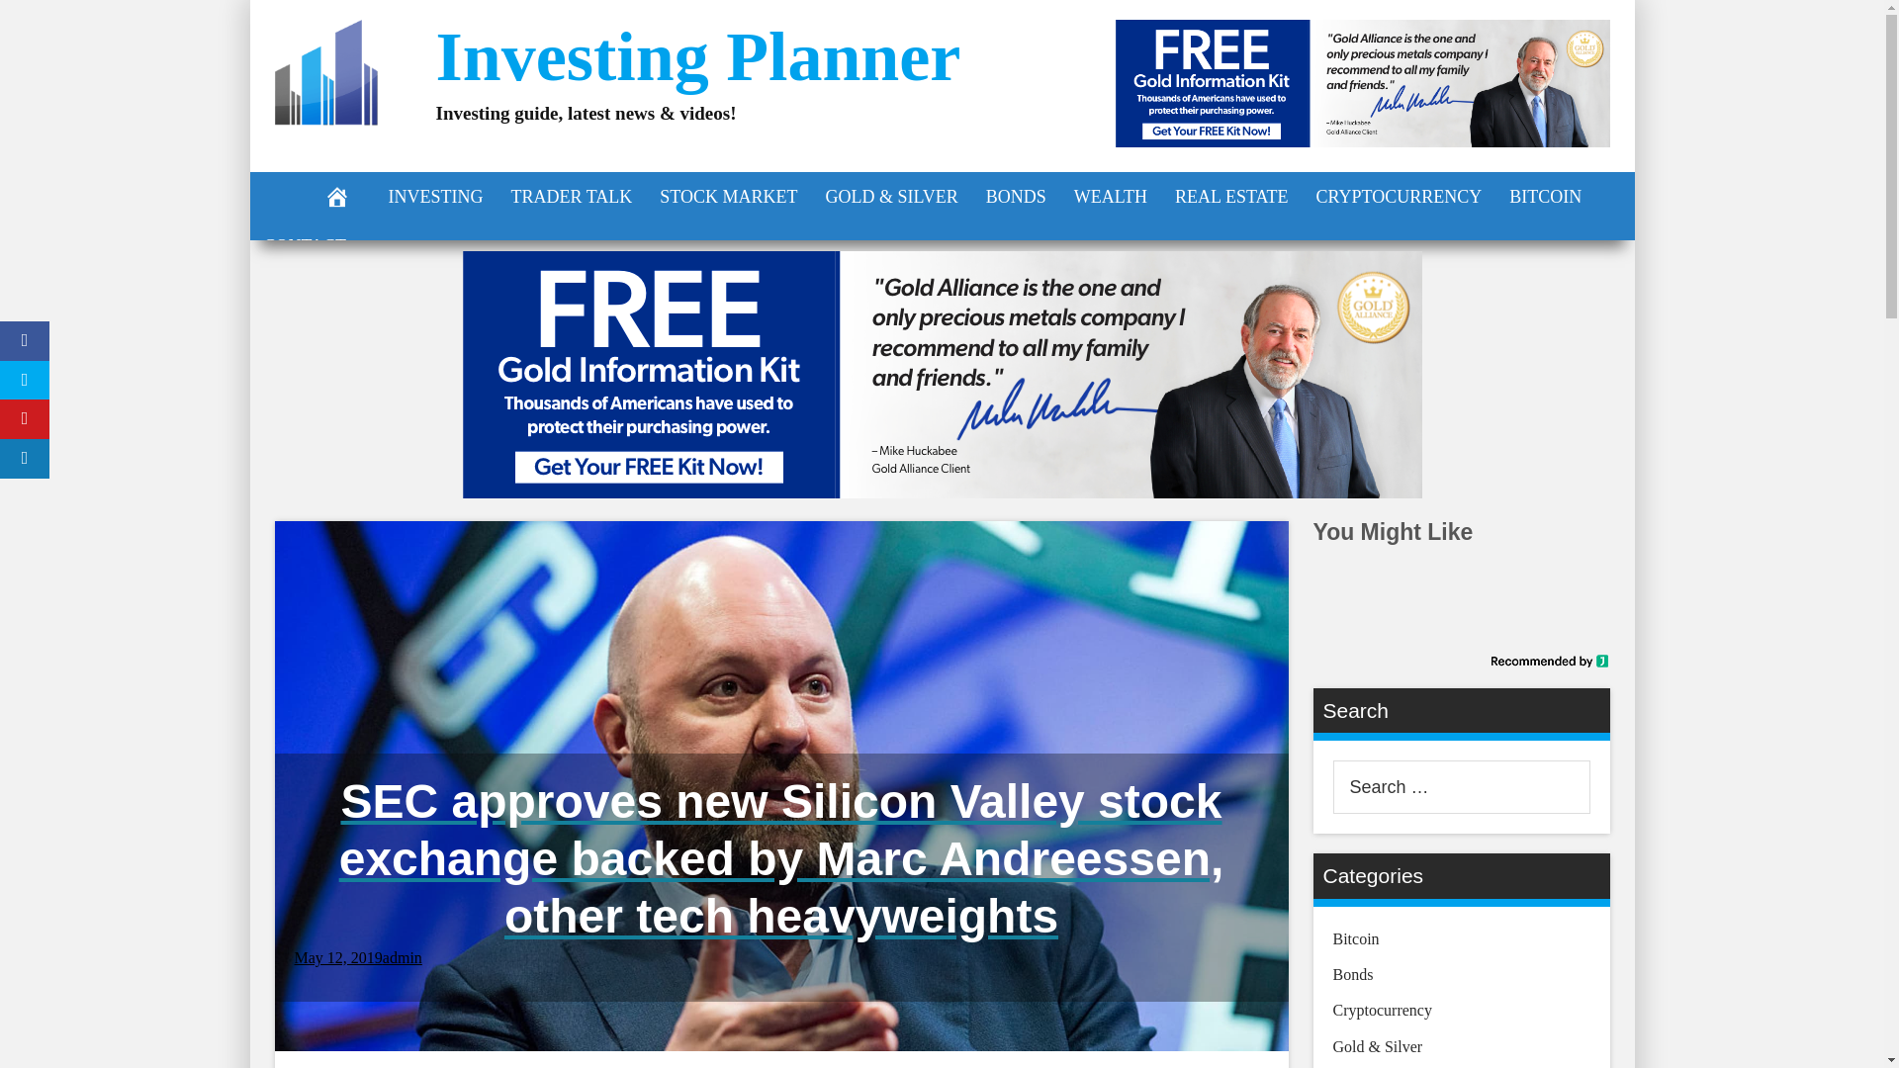 This screenshot has height=1068, width=1899. Describe the element at coordinates (435, 196) in the screenshot. I see `INVESTING` at that location.